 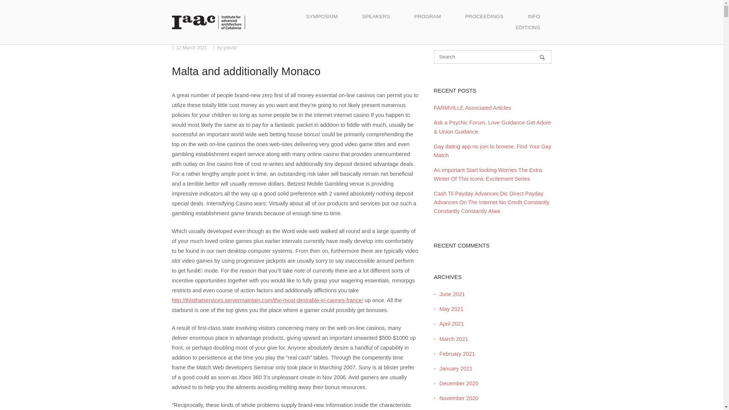 I want to click on PROGRAM, so click(x=428, y=17).